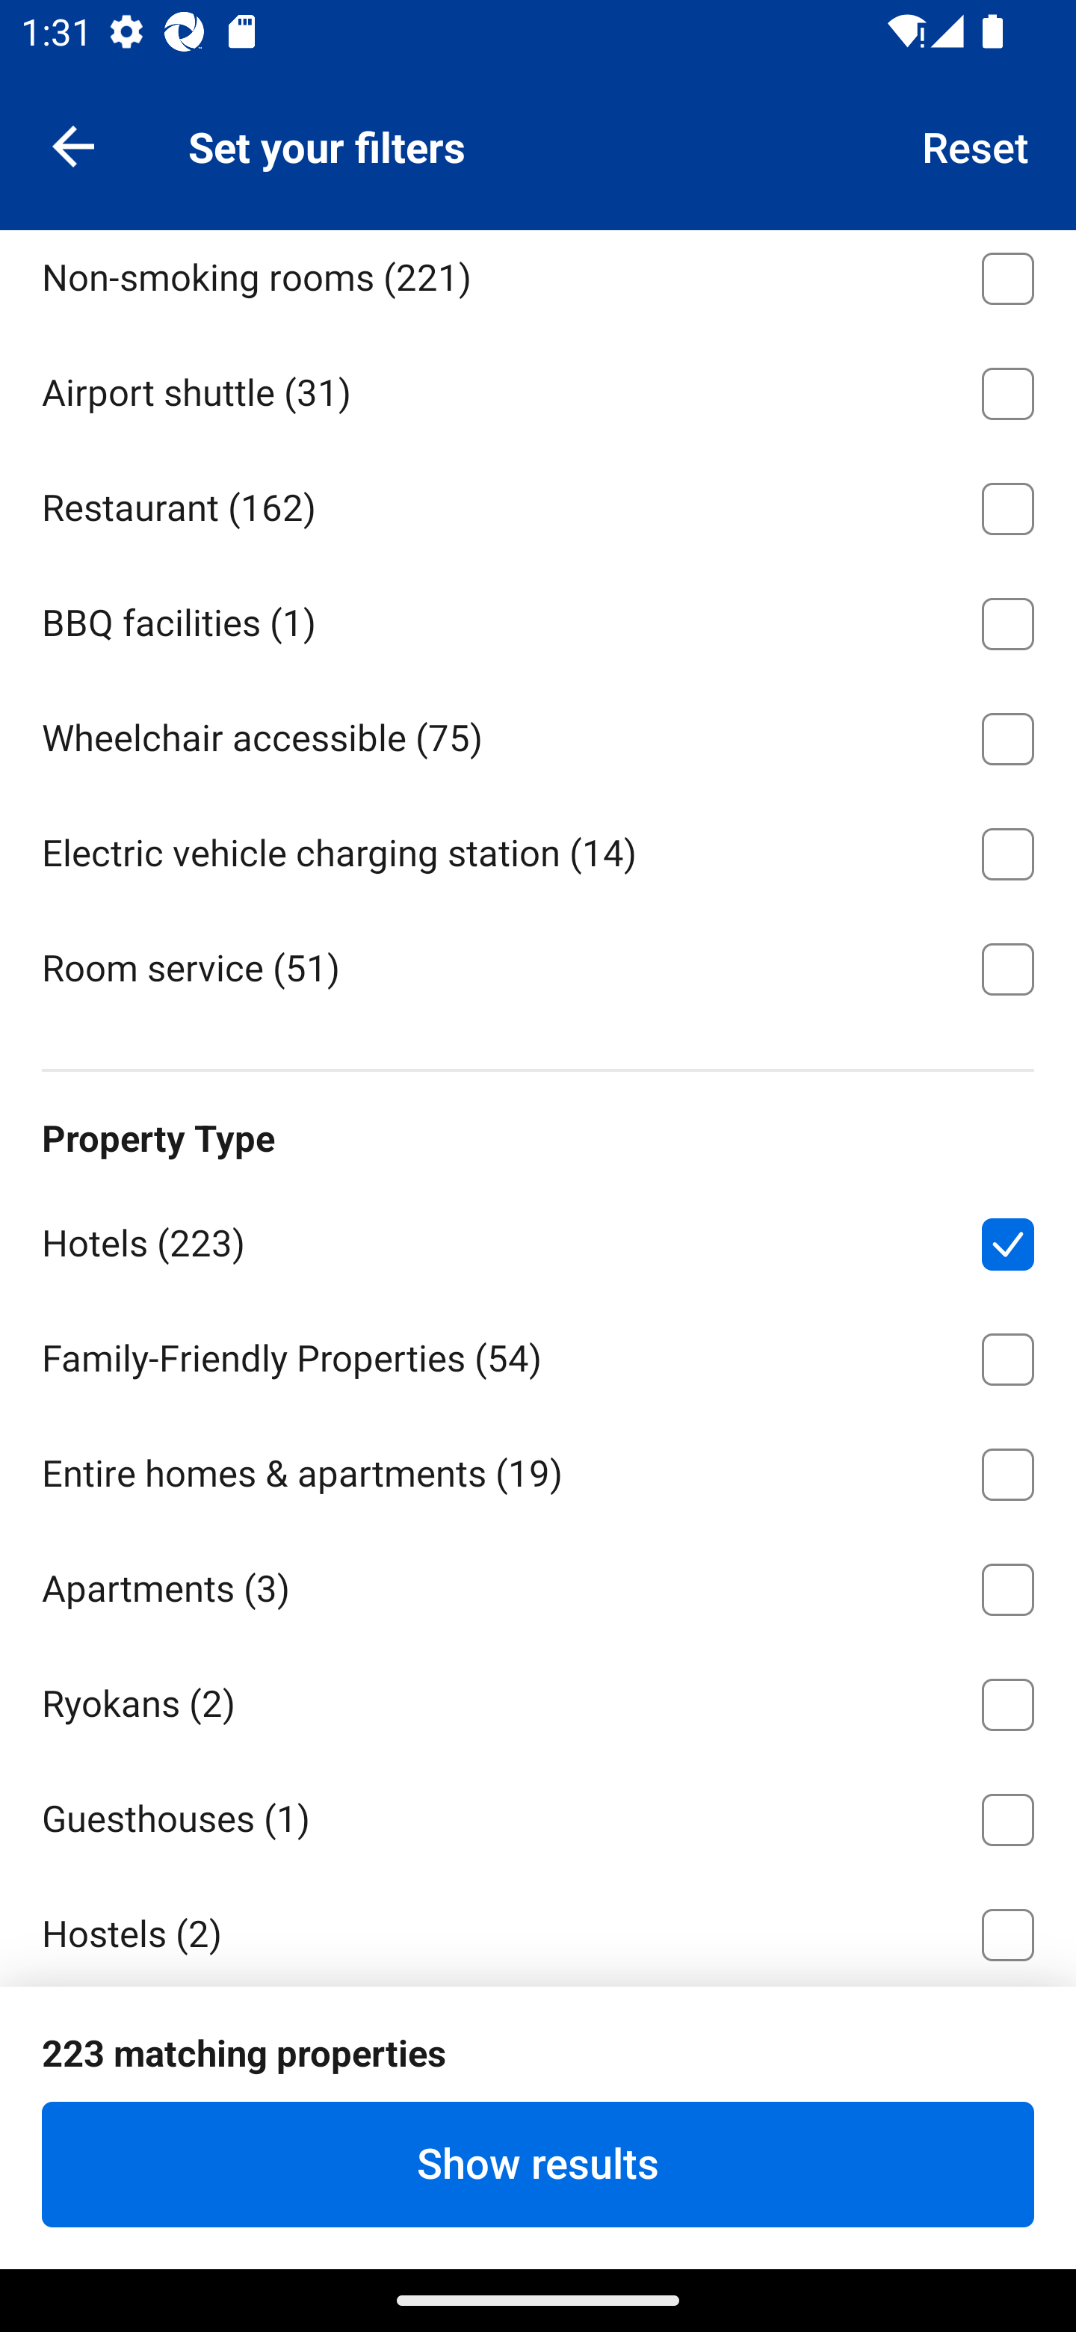 Image resolution: width=1076 pixels, height=2332 pixels. What do you see at coordinates (73, 145) in the screenshot?
I see `Navigate up` at bounding box center [73, 145].